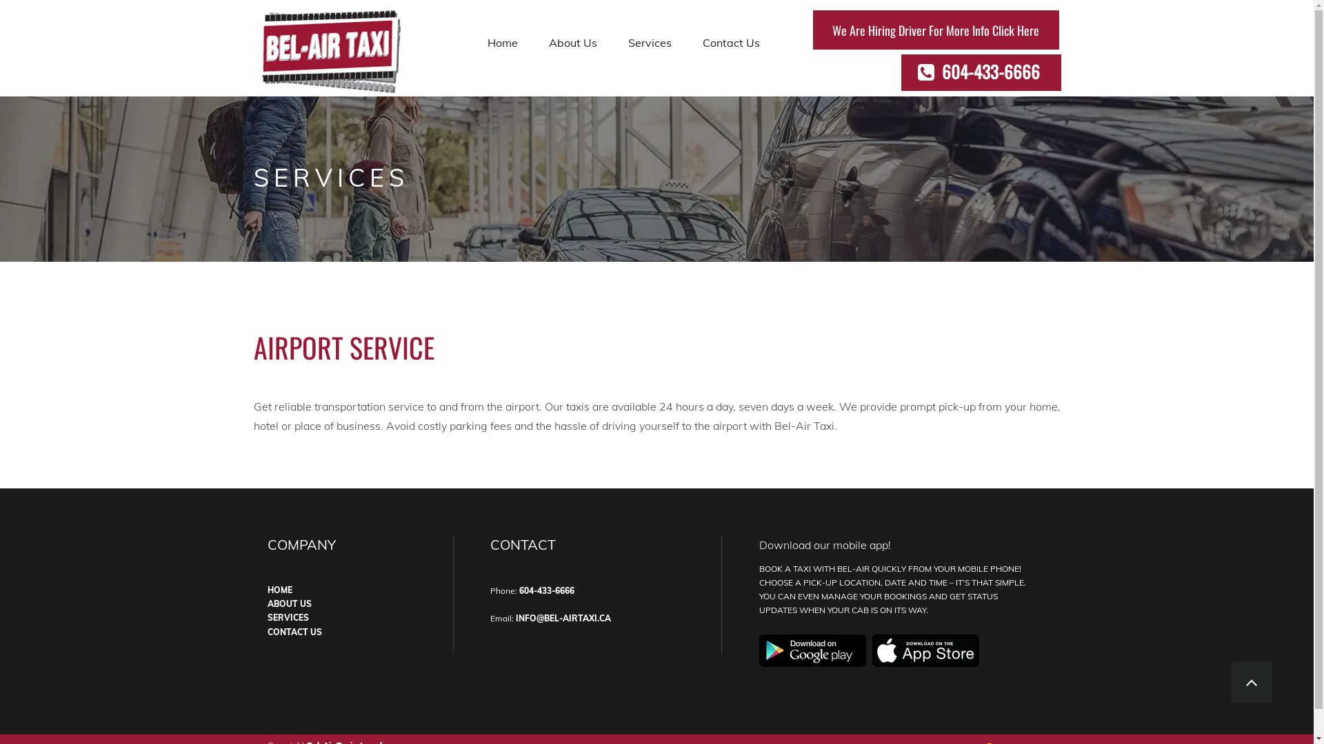 The image size is (1324, 744). Describe the element at coordinates (288, 617) in the screenshot. I see `SERVICES` at that location.